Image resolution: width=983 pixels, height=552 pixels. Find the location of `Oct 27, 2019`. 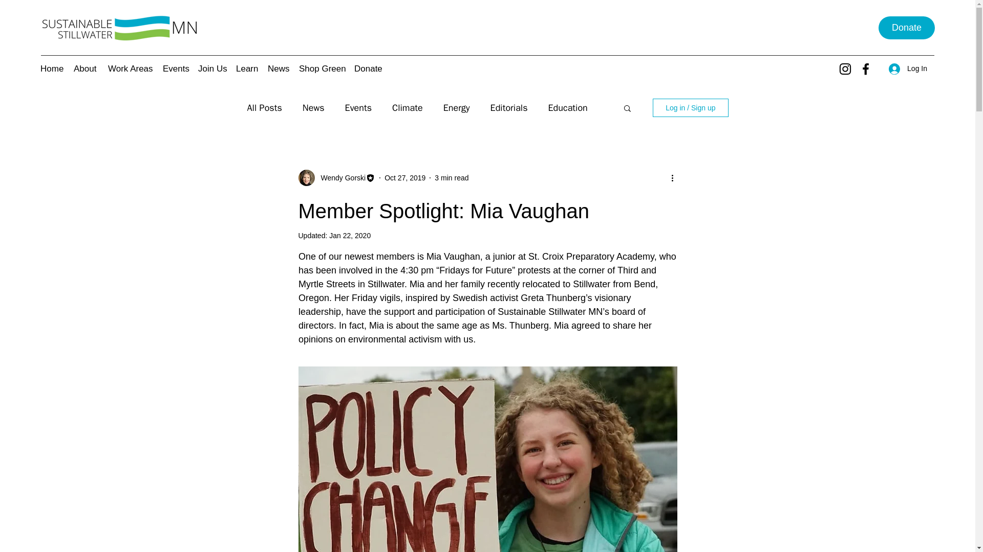

Oct 27, 2019 is located at coordinates (404, 178).